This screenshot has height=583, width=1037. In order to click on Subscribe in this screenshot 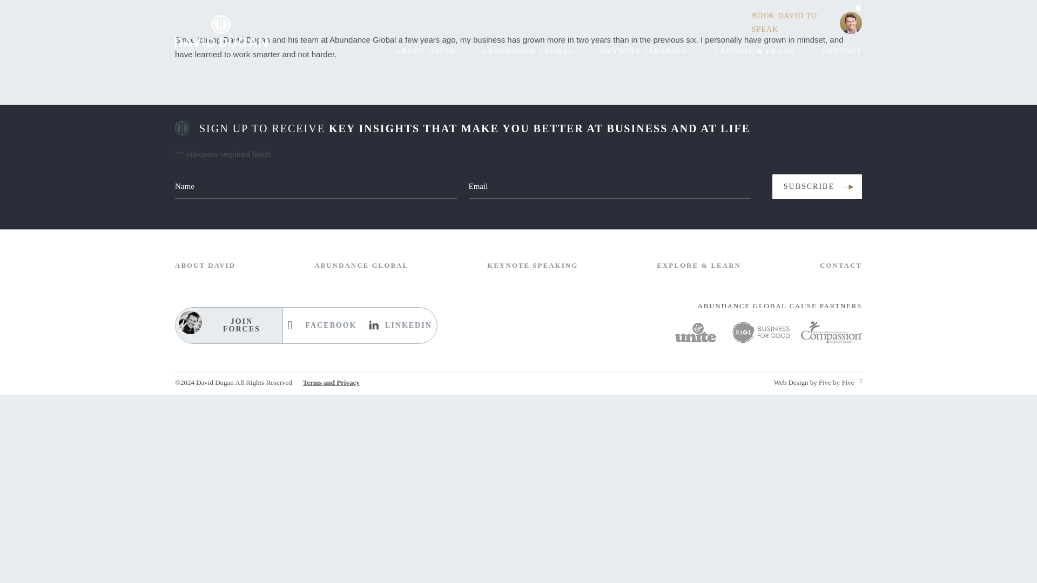, I will do `click(817, 182)`.